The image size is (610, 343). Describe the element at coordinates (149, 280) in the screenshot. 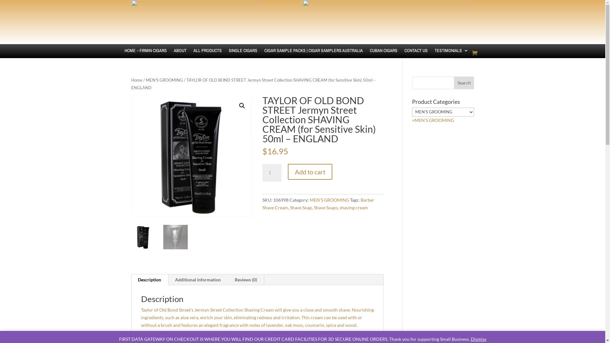

I see `Description` at that location.